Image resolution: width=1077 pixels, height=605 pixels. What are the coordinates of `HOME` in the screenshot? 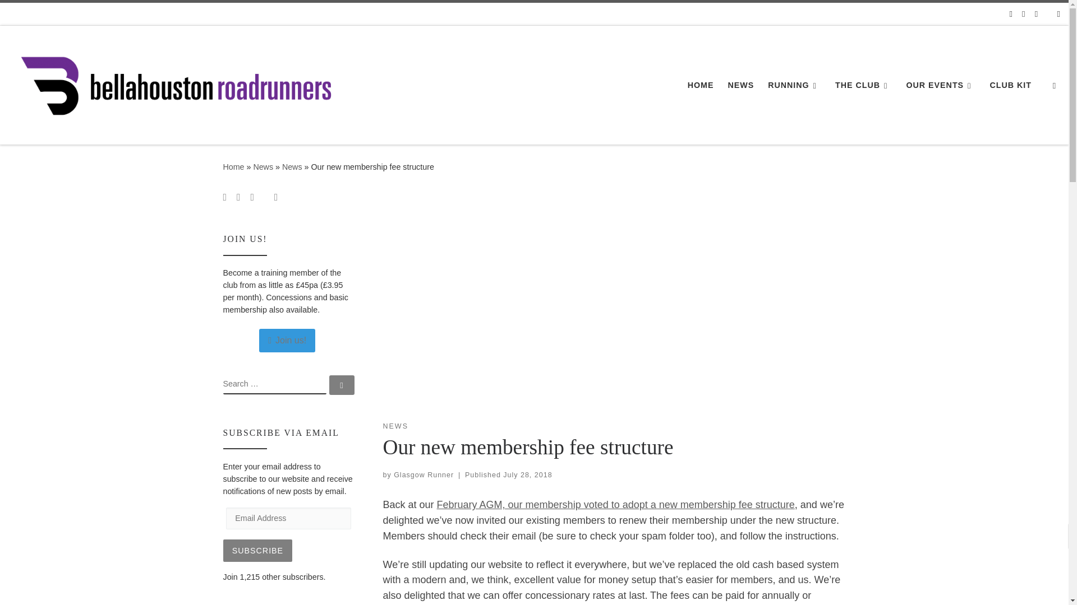 It's located at (700, 85).